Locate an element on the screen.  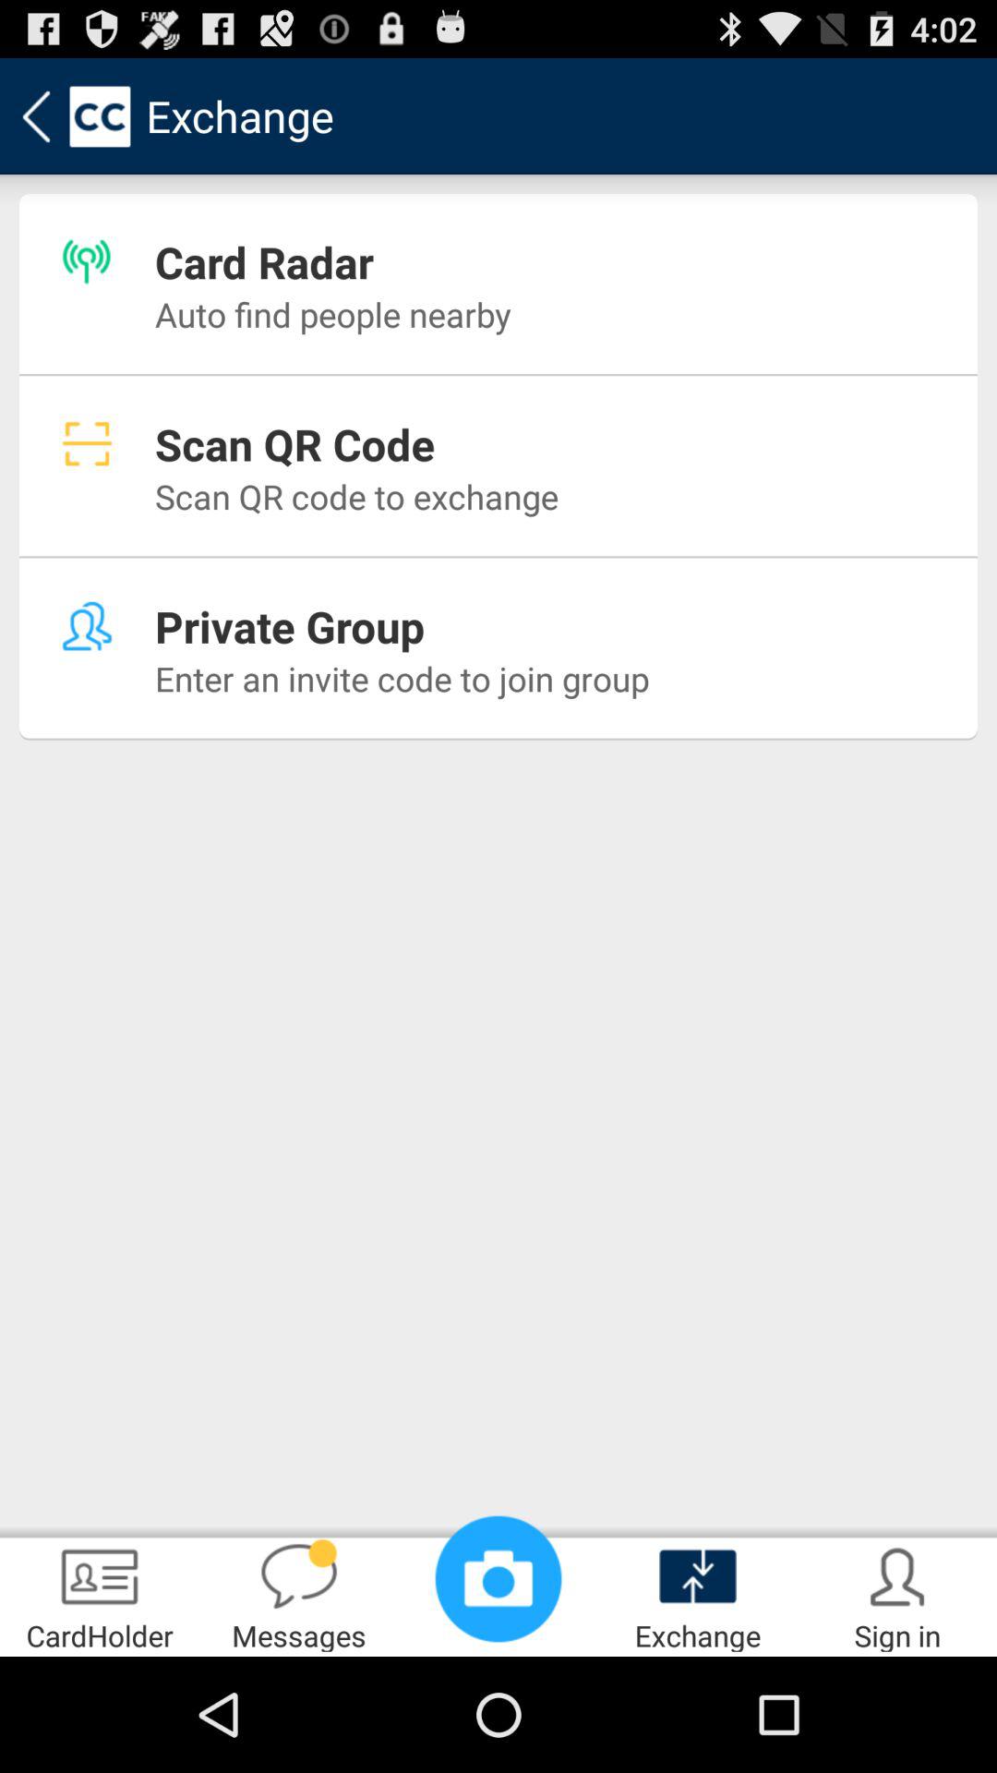
scroll to the messages icon is located at coordinates (299, 1594).